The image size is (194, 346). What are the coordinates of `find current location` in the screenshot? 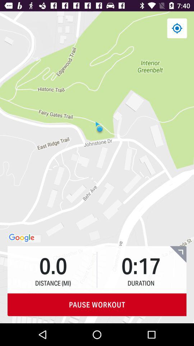 It's located at (177, 28).